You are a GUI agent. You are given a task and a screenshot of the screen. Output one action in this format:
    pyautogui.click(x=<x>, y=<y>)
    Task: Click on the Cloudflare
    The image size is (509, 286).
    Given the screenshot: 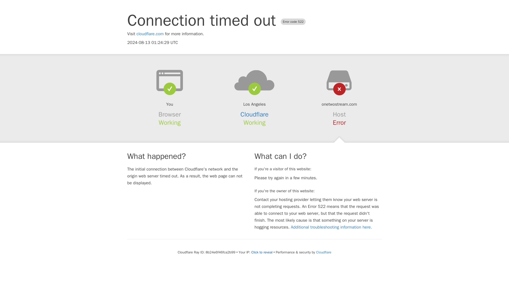 What is the action you would take?
    pyautogui.click(x=254, y=114)
    